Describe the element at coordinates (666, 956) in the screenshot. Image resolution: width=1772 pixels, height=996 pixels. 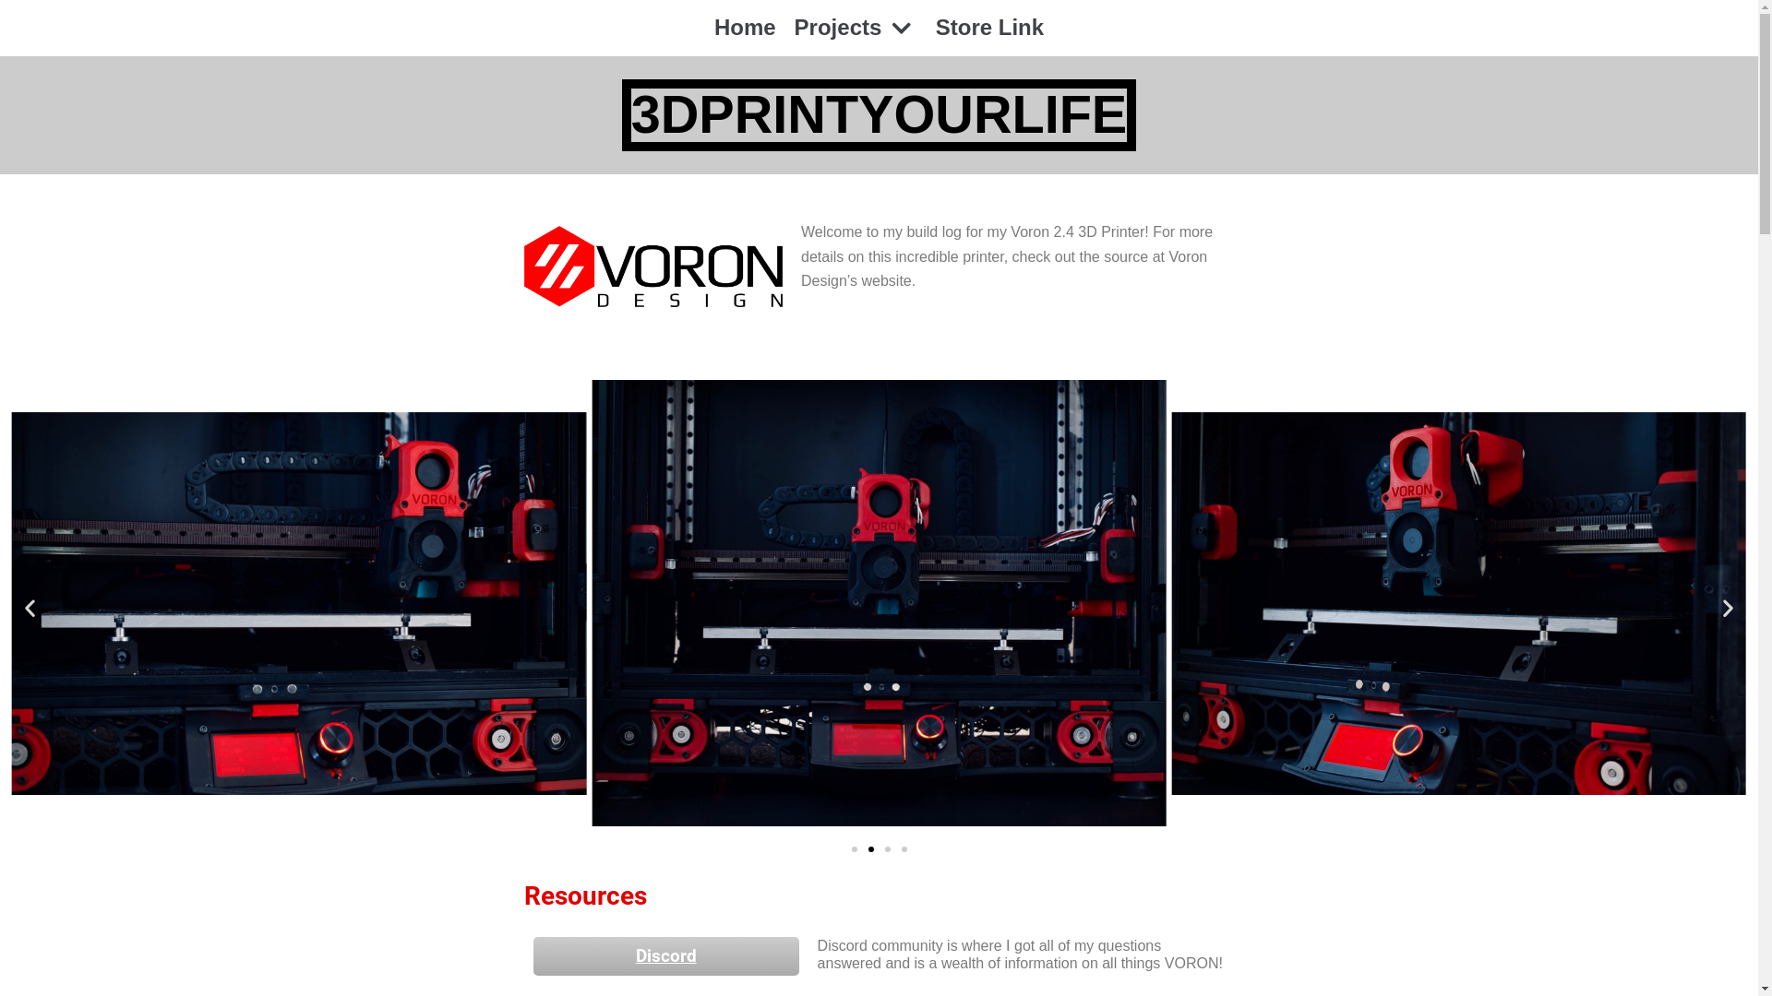
I see `Discord` at that location.